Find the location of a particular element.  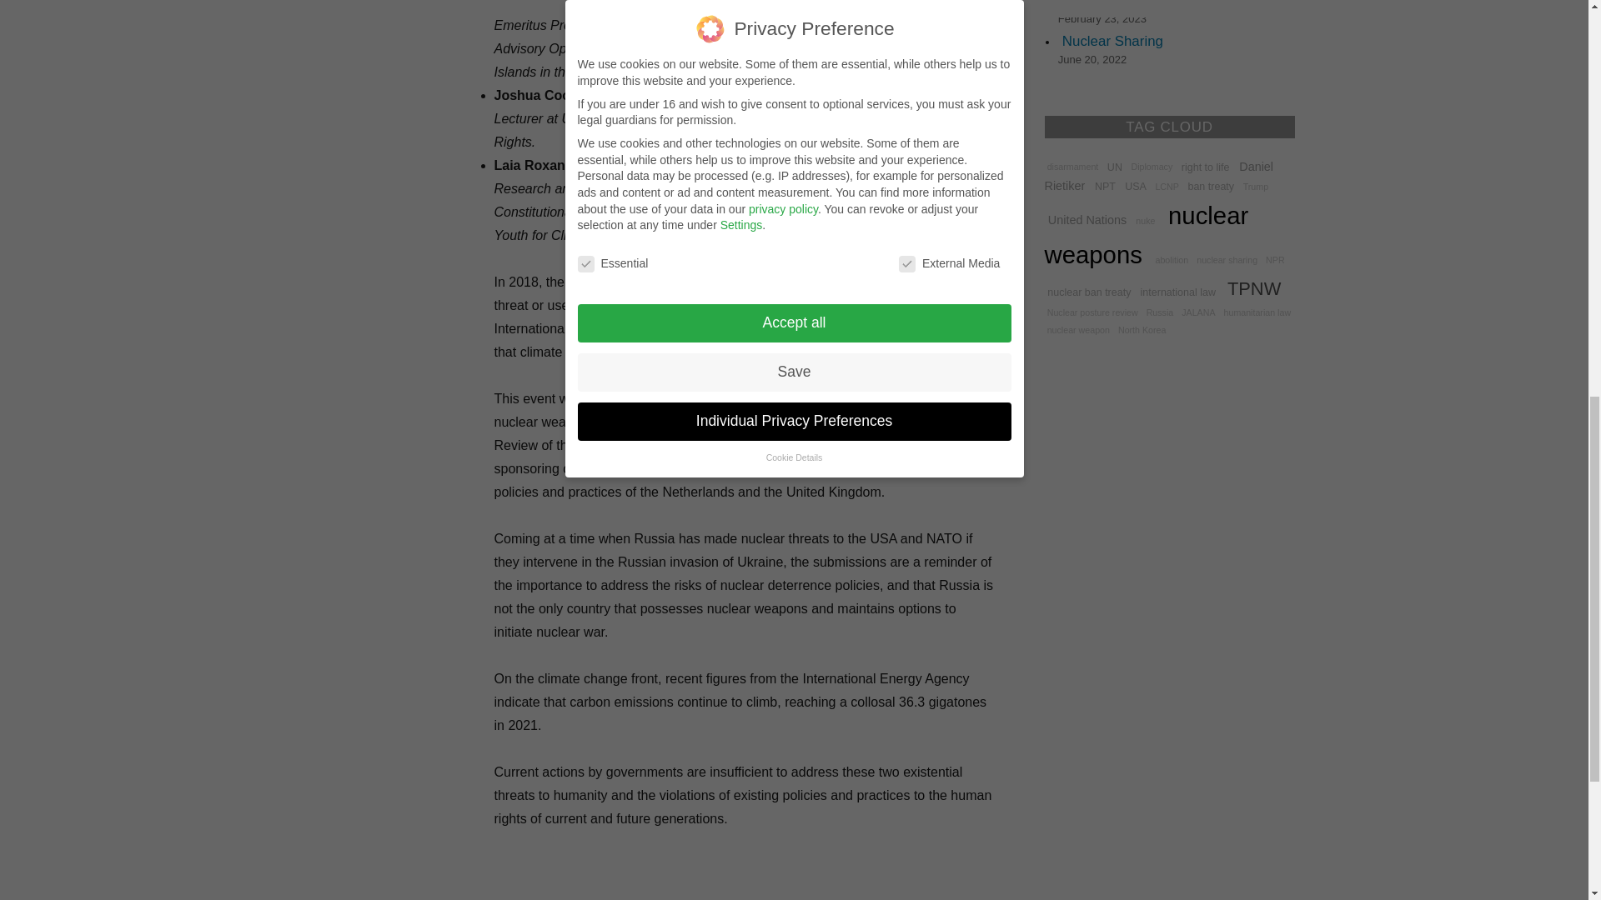

9 topics is located at coordinates (1157, 176).